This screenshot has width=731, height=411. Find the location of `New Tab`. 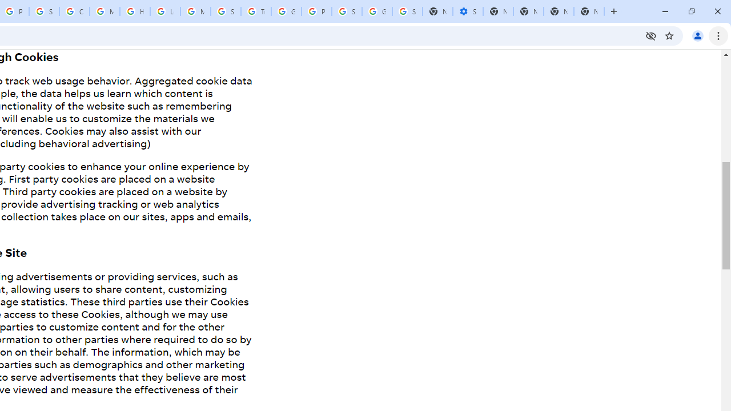

New Tab is located at coordinates (589, 11).